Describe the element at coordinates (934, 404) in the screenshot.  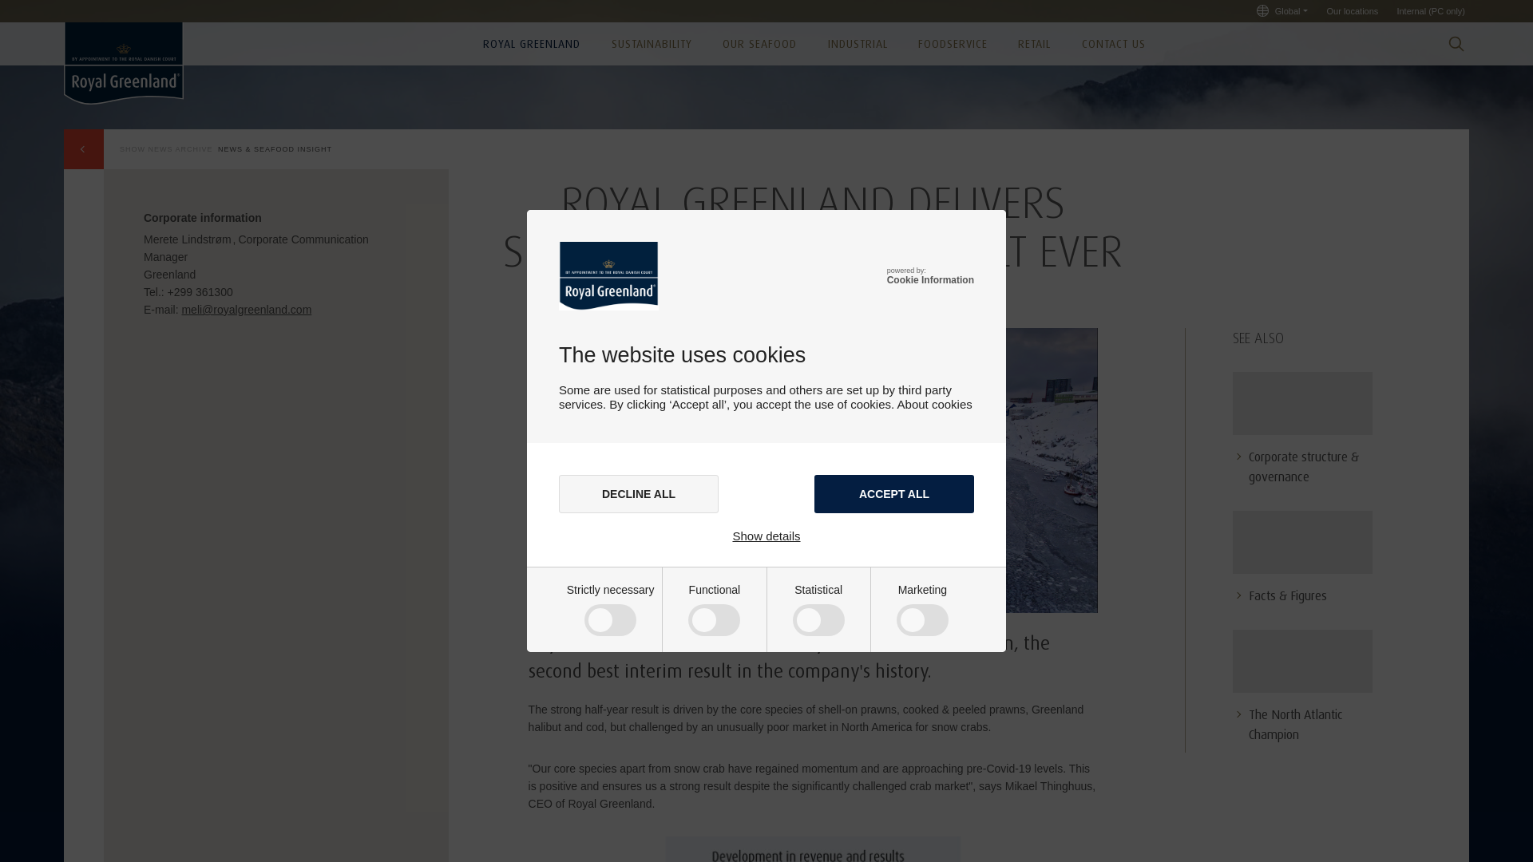
I see `About cookies` at that location.